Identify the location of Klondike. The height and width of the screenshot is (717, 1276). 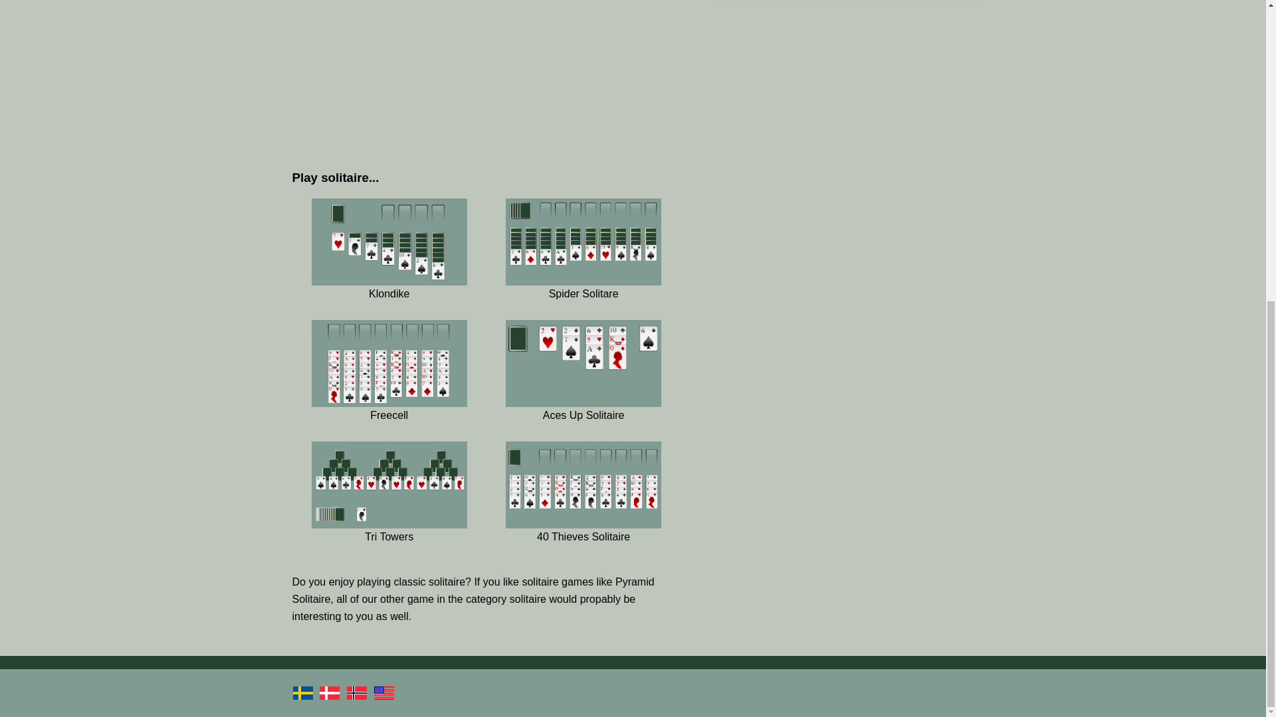
(389, 268).